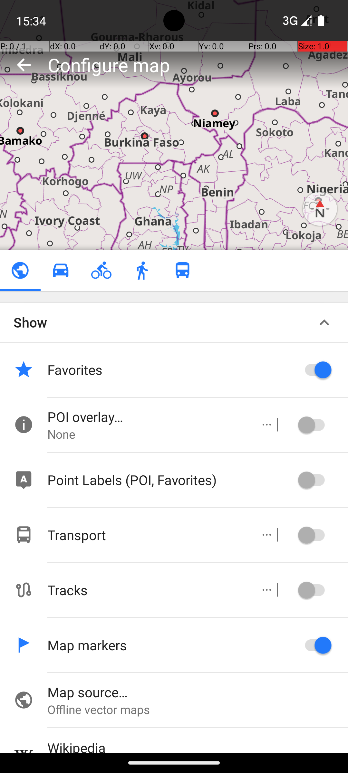 The width and height of the screenshot is (348, 773). Describe the element at coordinates (320, 209) in the screenshot. I see `North is up` at that location.